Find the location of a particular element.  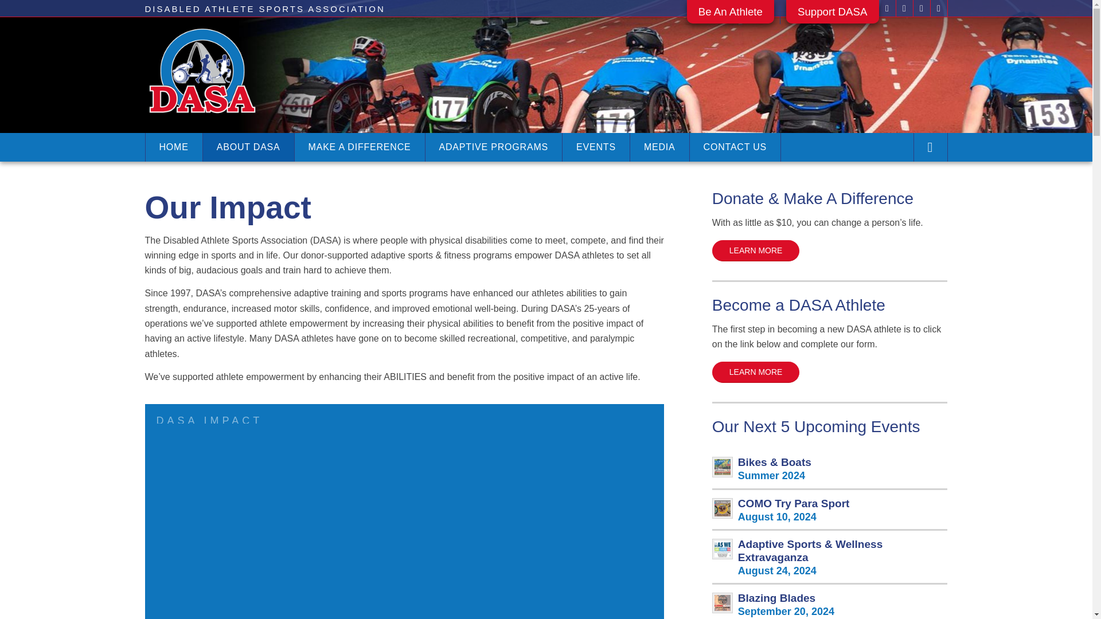

Be An Athlete is located at coordinates (731, 16).